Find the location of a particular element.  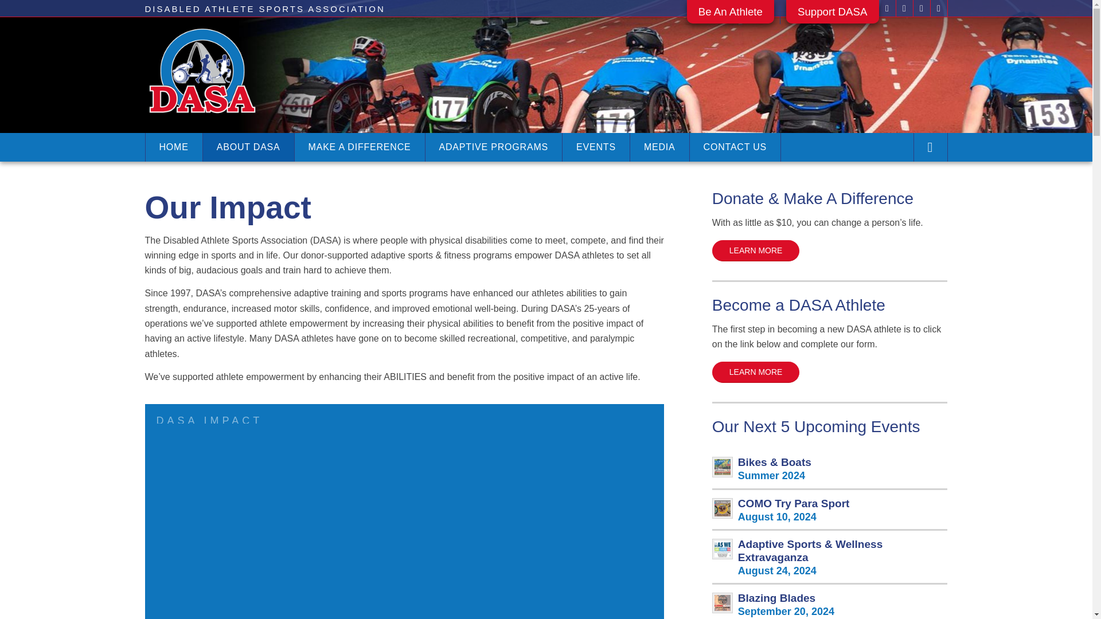

Be An Athlete is located at coordinates (731, 16).